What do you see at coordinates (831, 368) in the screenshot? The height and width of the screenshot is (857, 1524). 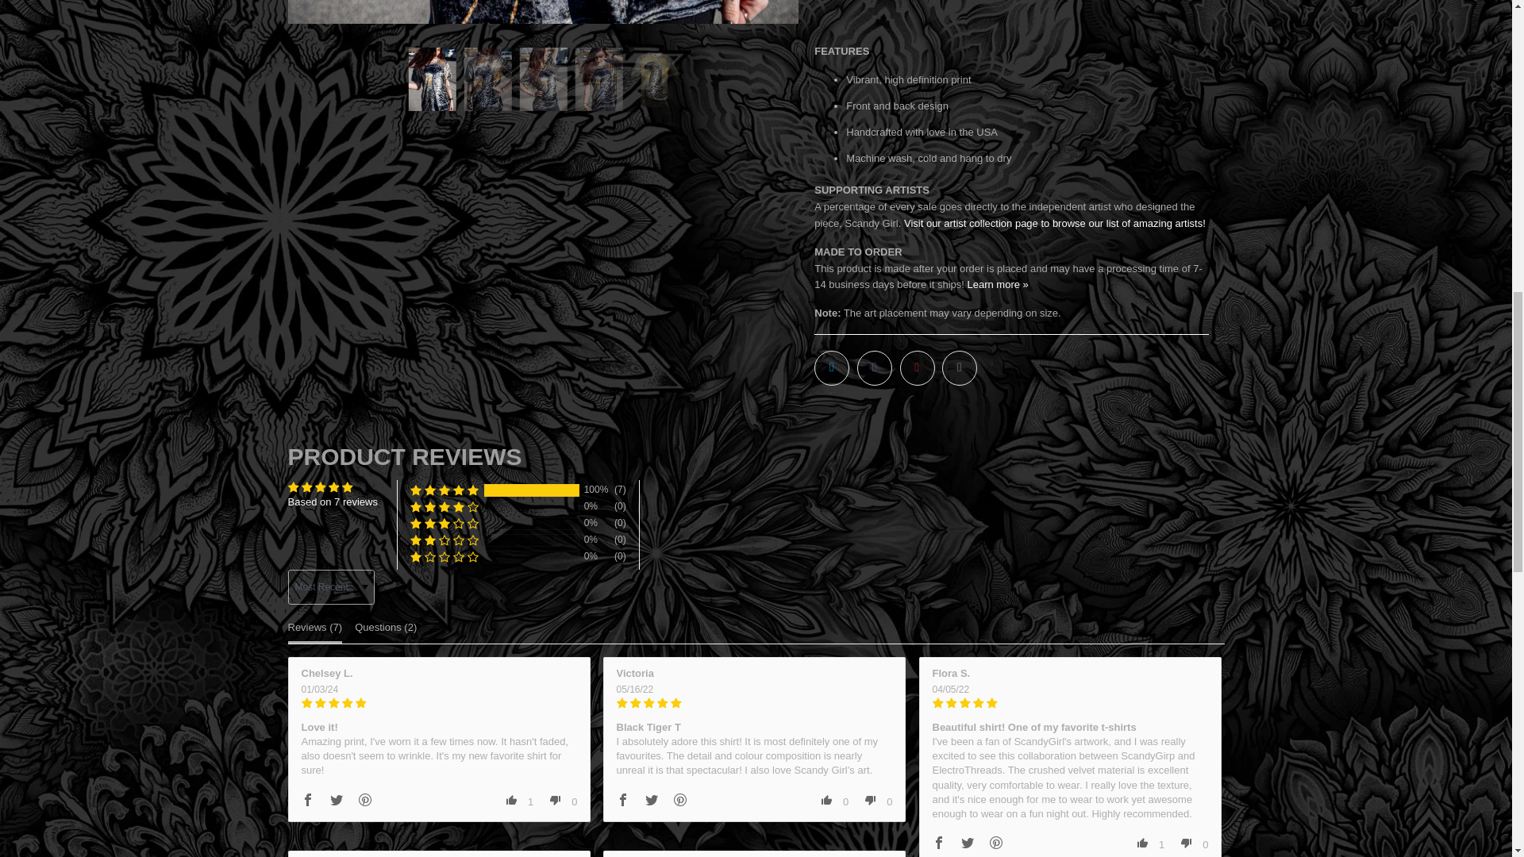 I see `Share this on Twitter` at bounding box center [831, 368].